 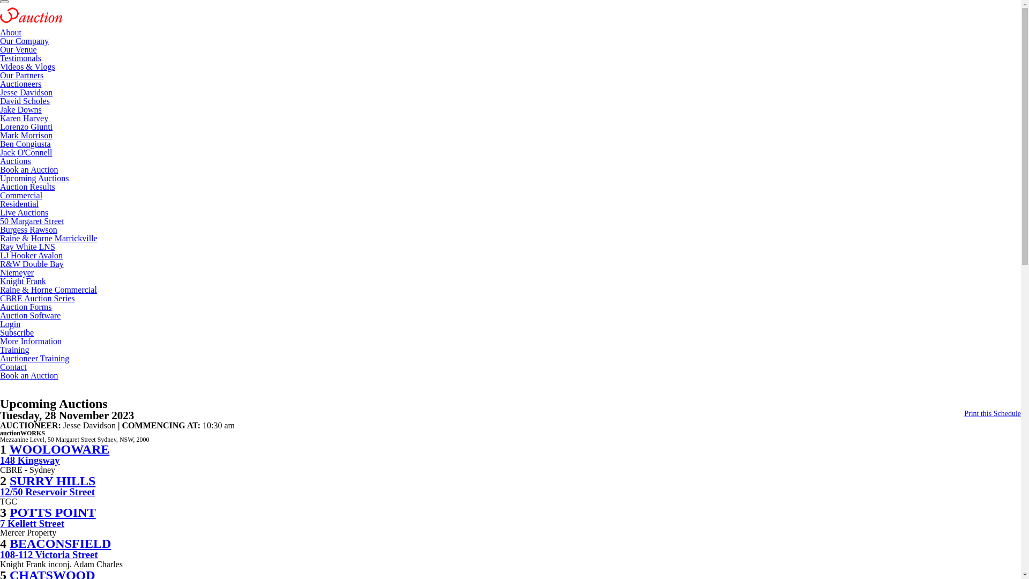 I want to click on Lorenzo Giunti, so click(x=26, y=127).